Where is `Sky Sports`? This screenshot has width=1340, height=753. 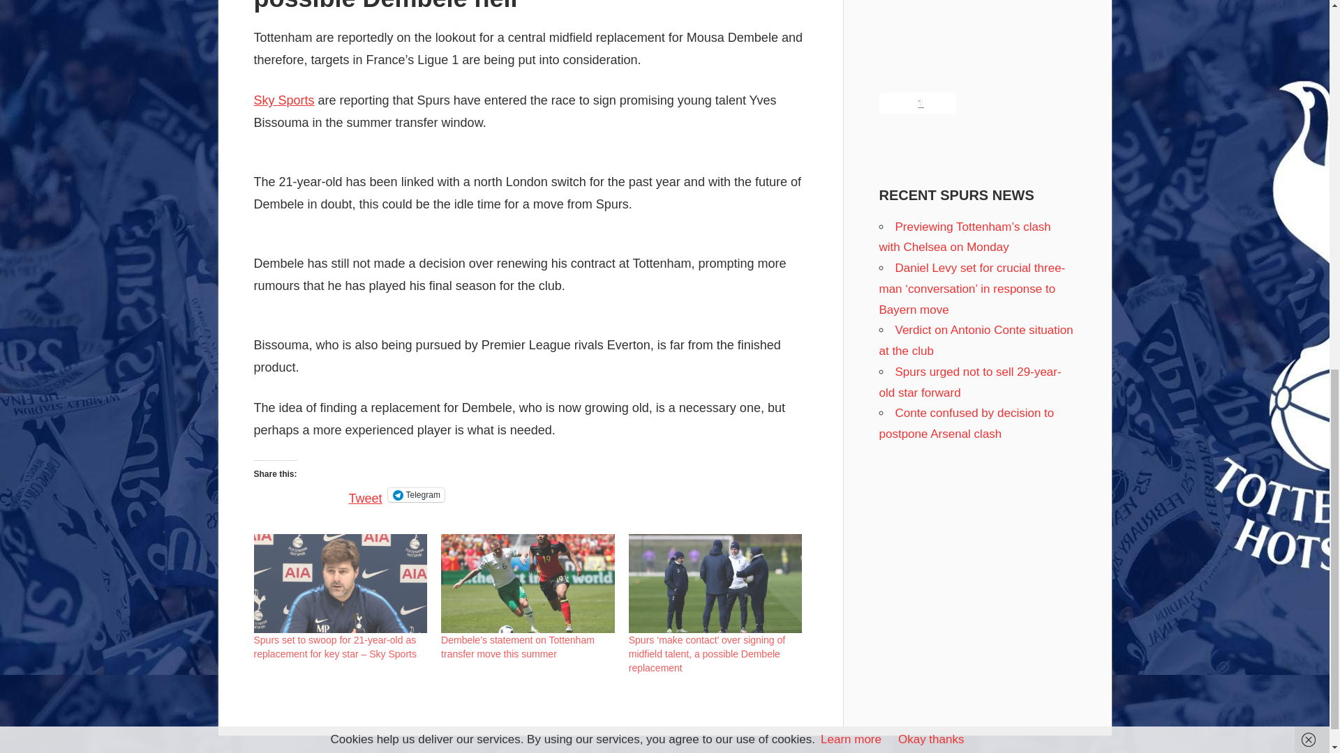 Sky Sports is located at coordinates (285, 100).